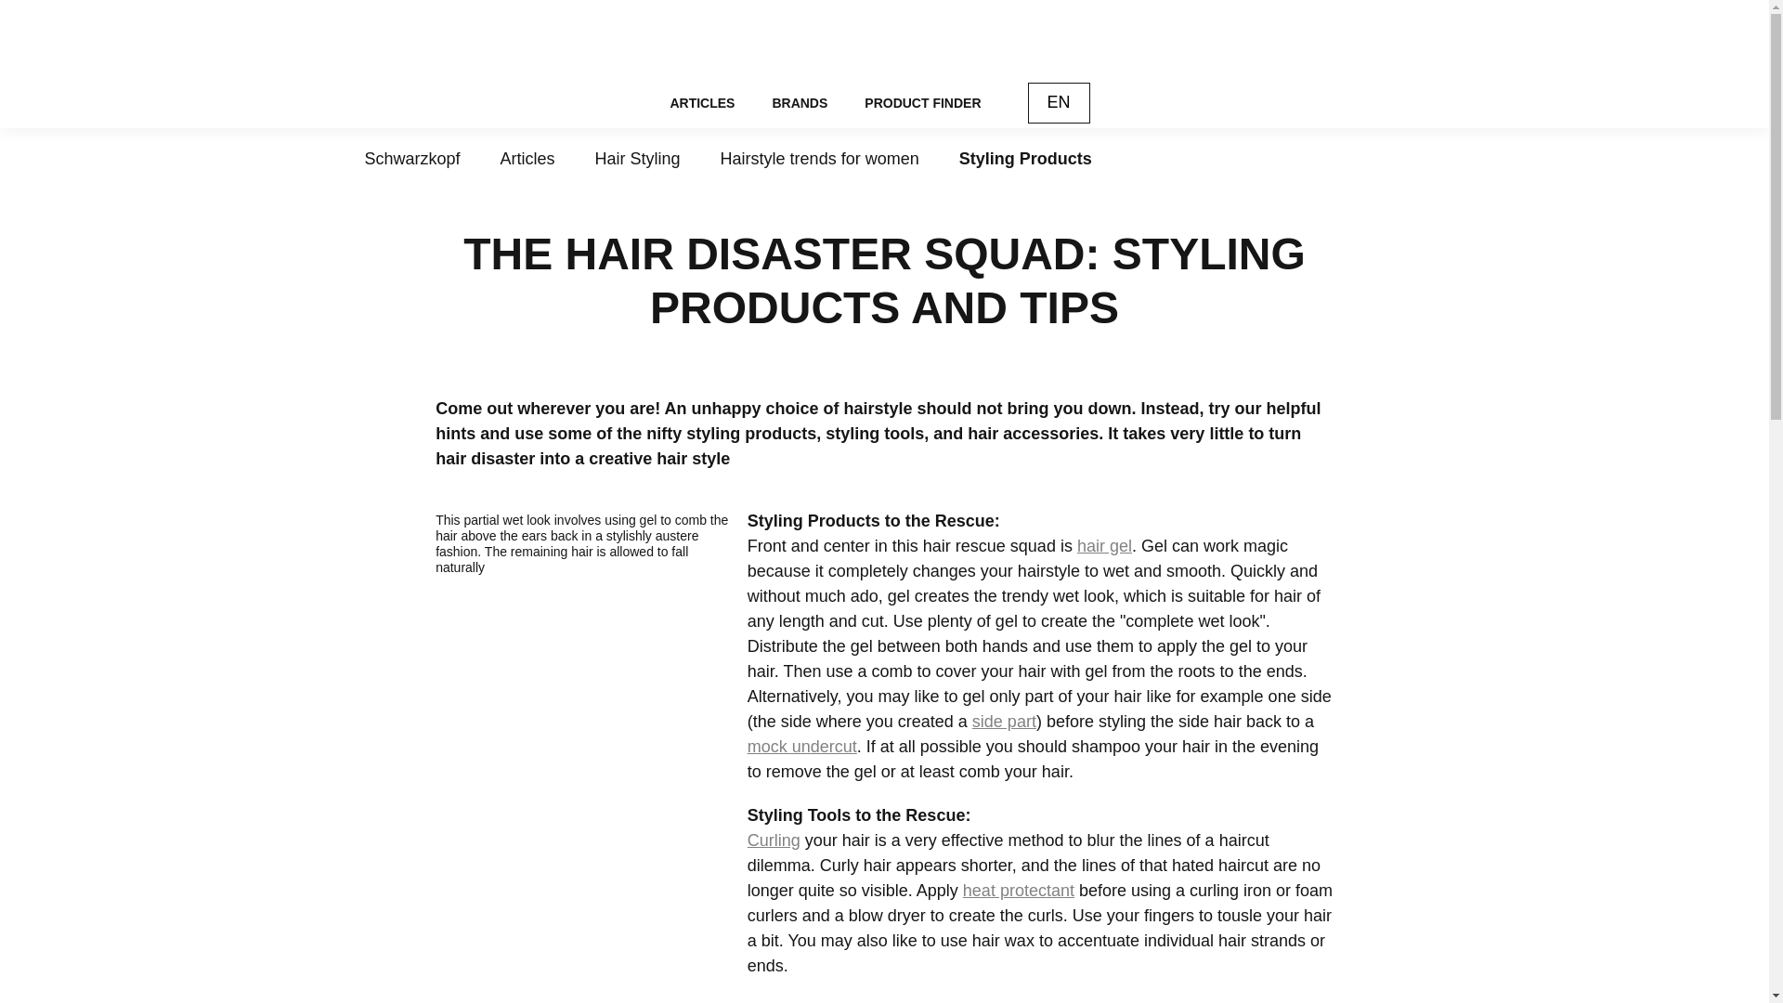 The height and width of the screenshot is (1003, 1783). Describe the element at coordinates (638, 158) in the screenshot. I see `Hair Styling` at that location.